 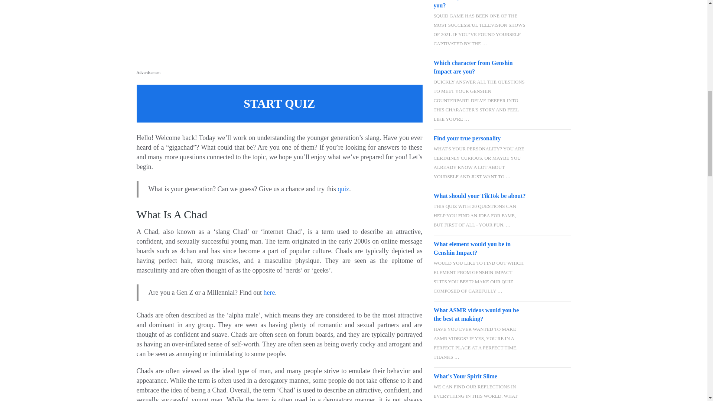 What do you see at coordinates (480, 138) in the screenshot?
I see `Find your true personality` at bounding box center [480, 138].